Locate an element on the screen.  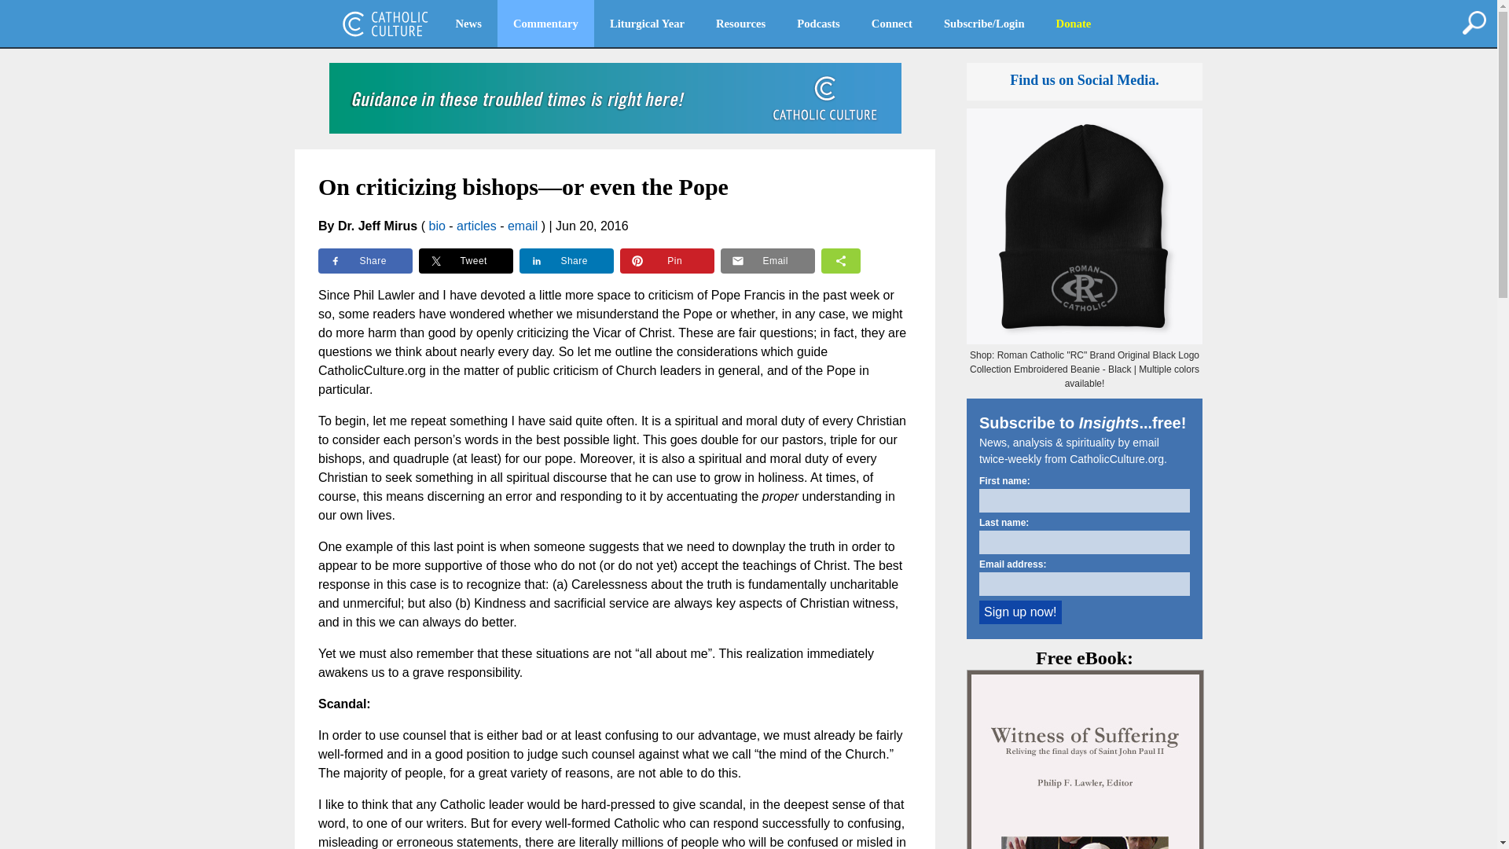
CatholicCulture.org is located at coordinates (385, 24).